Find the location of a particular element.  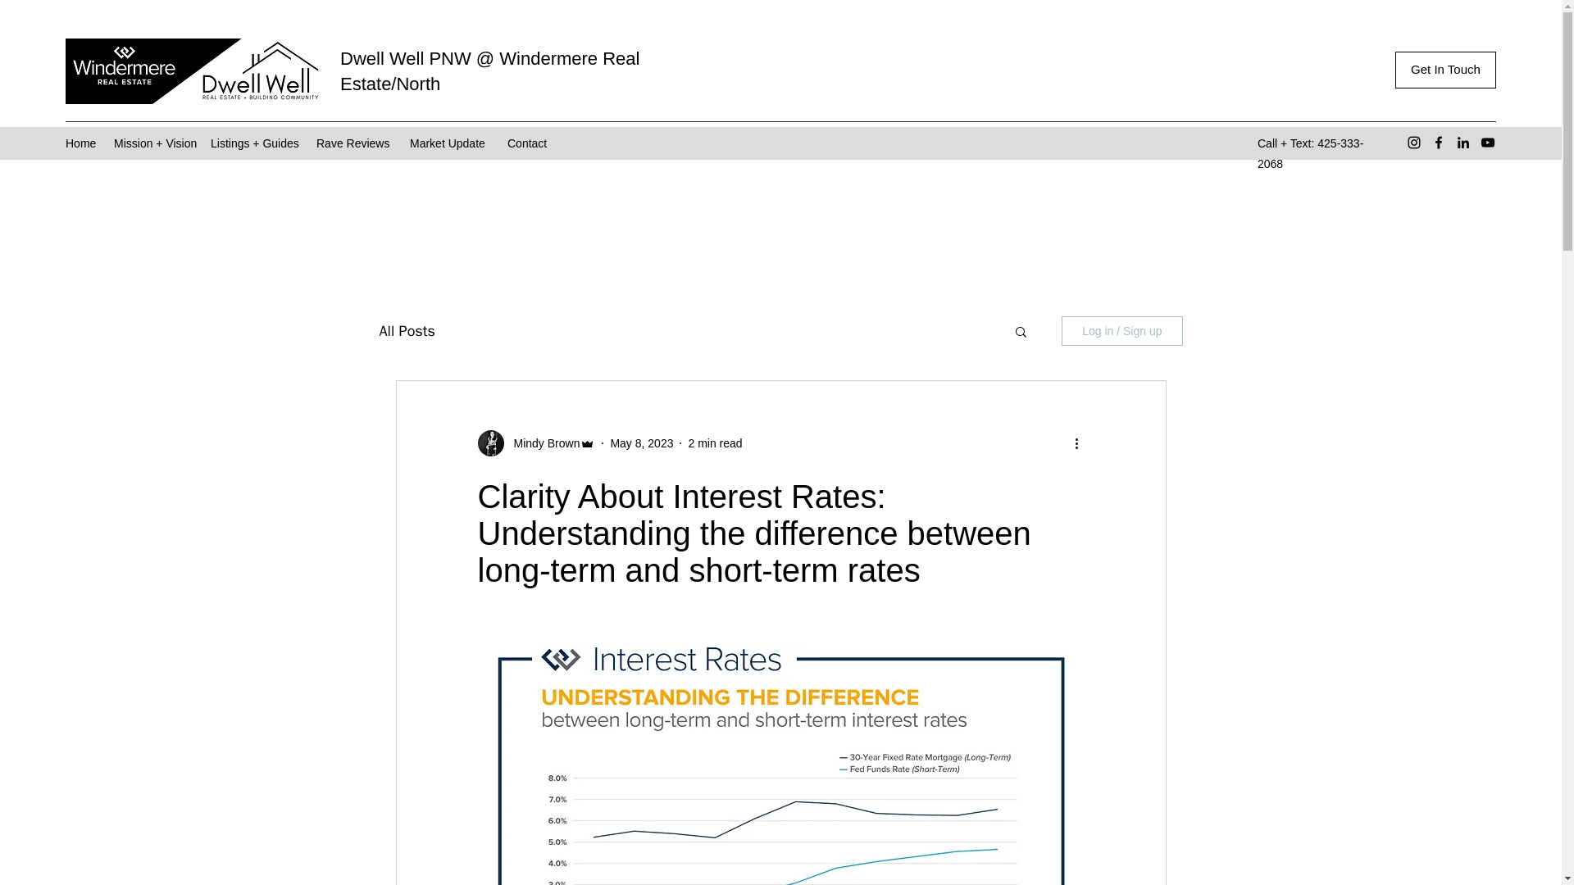

May 8, 2023 is located at coordinates (641, 442).